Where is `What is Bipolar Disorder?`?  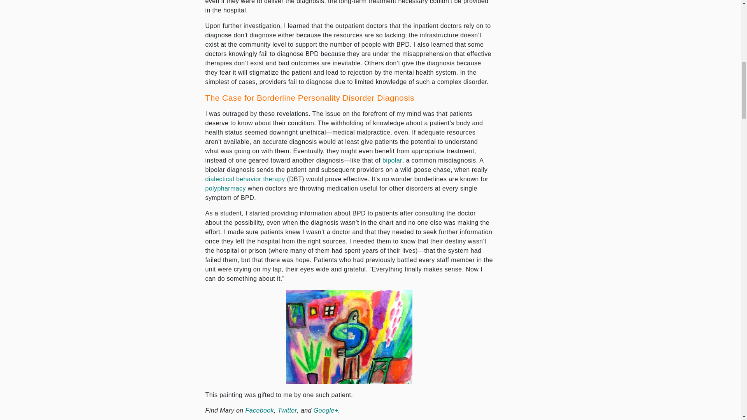
What is Bipolar Disorder? is located at coordinates (392, 160).